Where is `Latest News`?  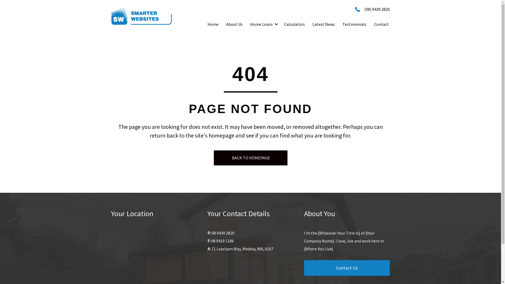
Latest News is located at coordinates (324, 24).